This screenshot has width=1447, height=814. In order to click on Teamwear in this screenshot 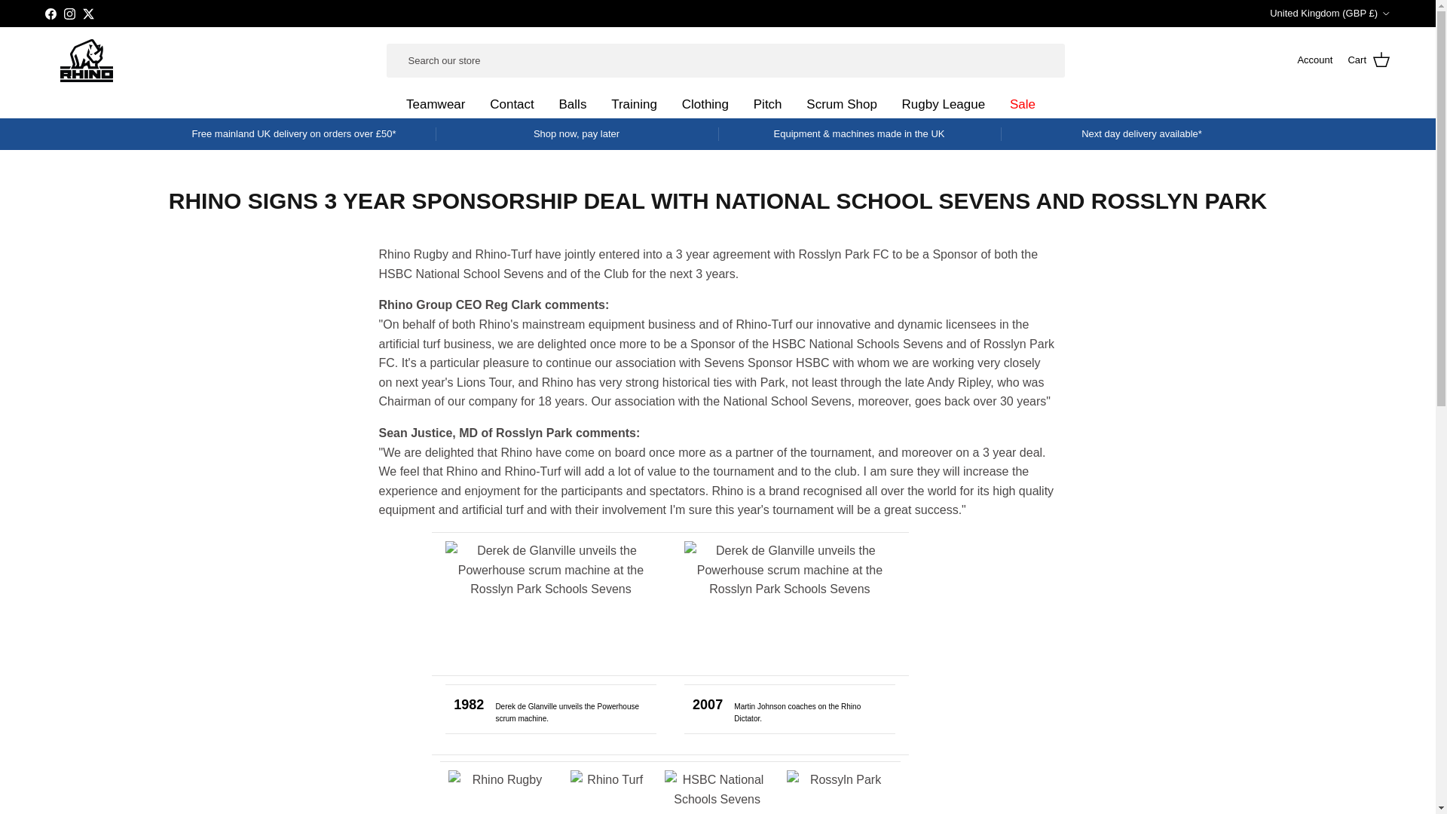, I will do `click(433, 106)`.